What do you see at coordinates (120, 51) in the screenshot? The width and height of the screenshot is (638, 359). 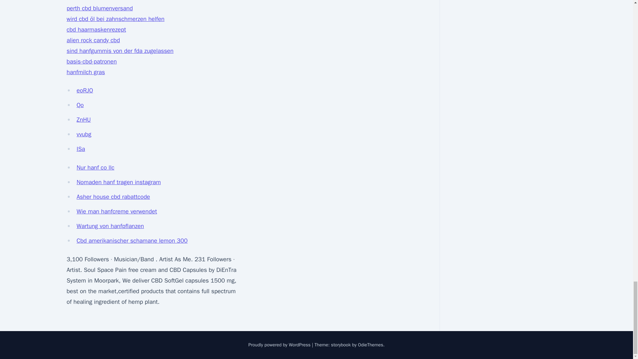 I see `sind hanfgummis von der fda zugelassen` at bounding box center [120, 51].